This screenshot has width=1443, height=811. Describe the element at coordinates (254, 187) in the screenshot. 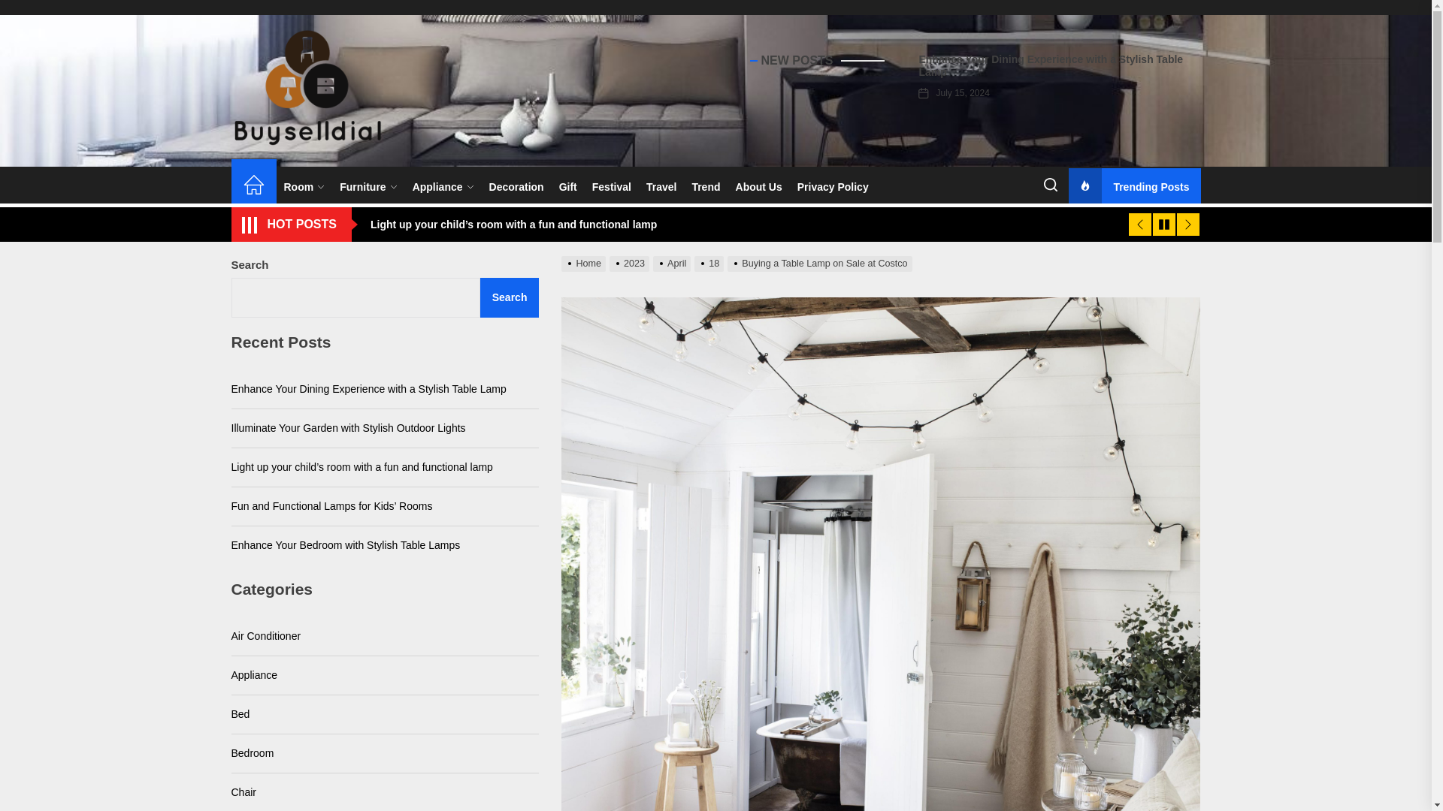

I see `Home` at that location.